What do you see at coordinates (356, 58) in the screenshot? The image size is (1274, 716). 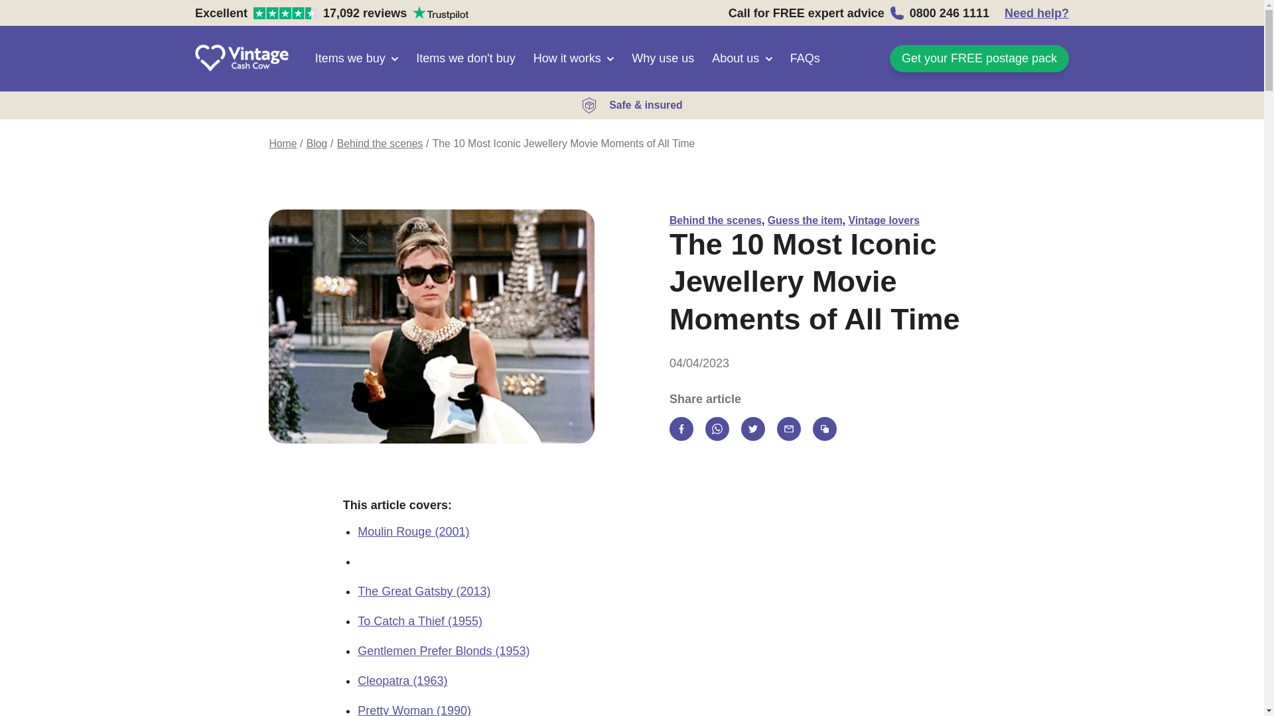 I see `How it works` at bounding box center [356, 58].